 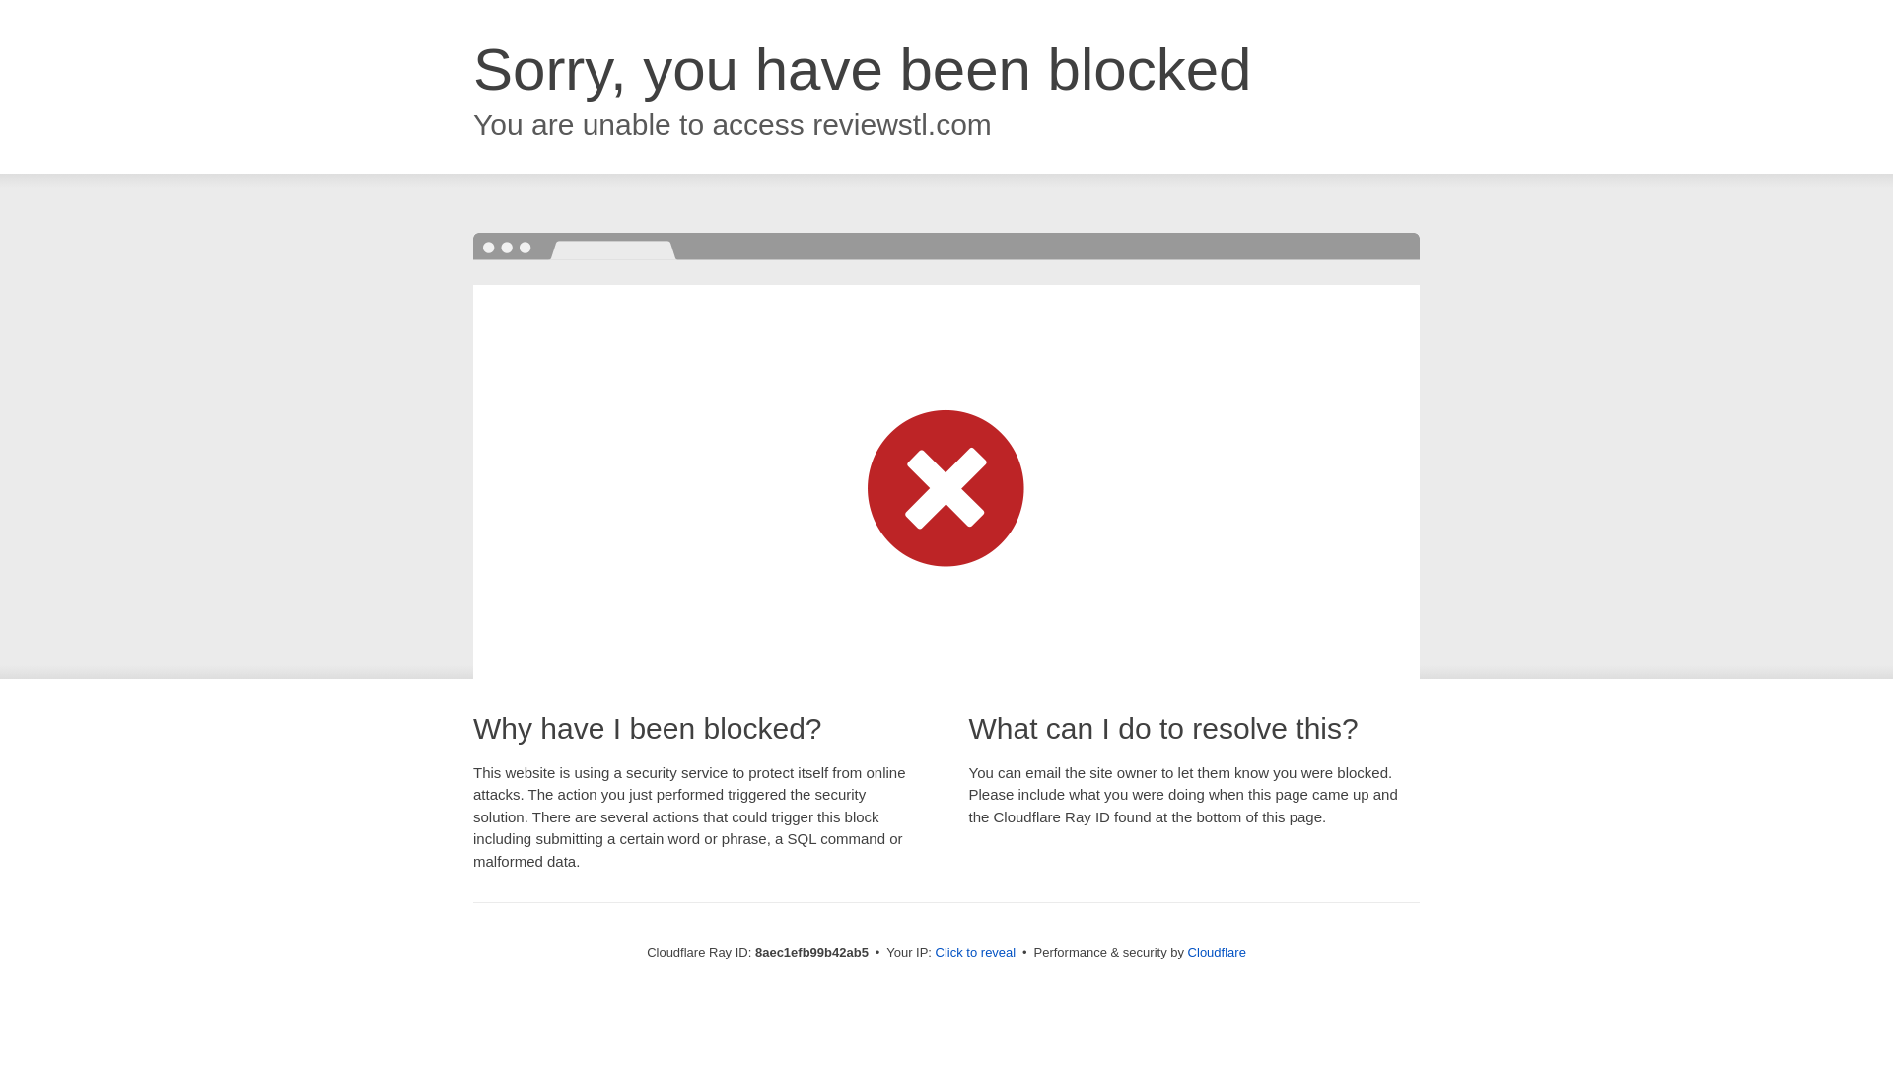 I want to click on Cloudflare, so click(x=1217, y=952).